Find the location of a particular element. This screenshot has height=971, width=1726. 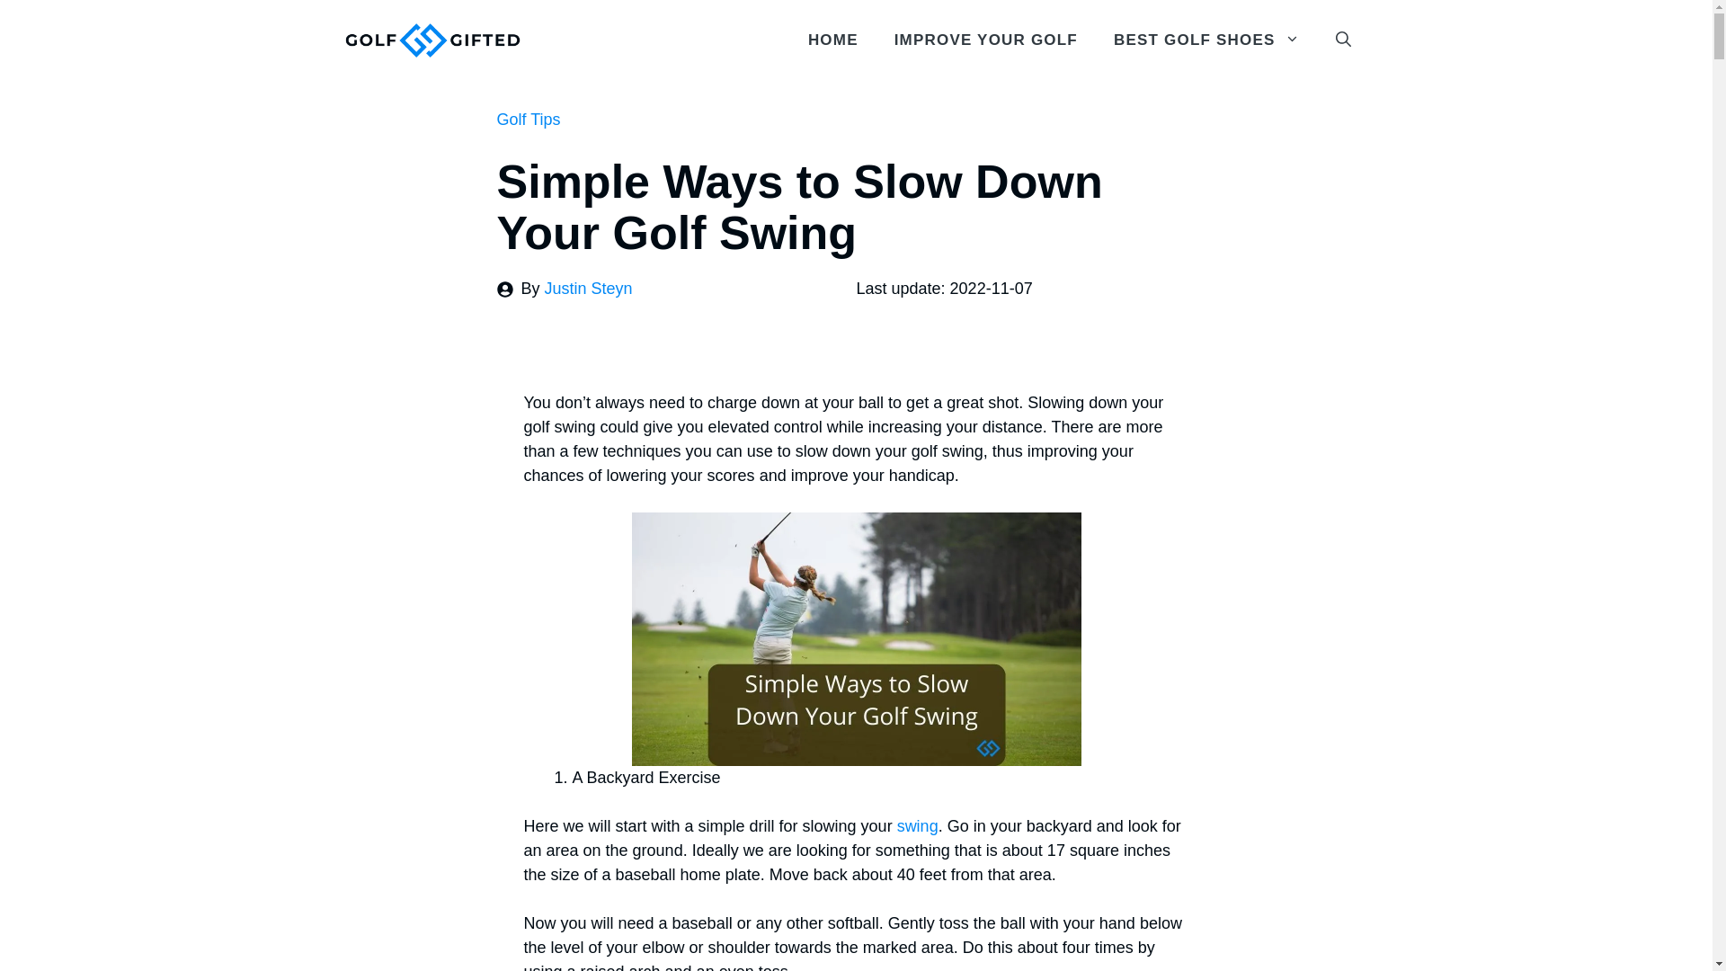

IMPROVE YOUR GOLF is located at coordinates (986, 40).